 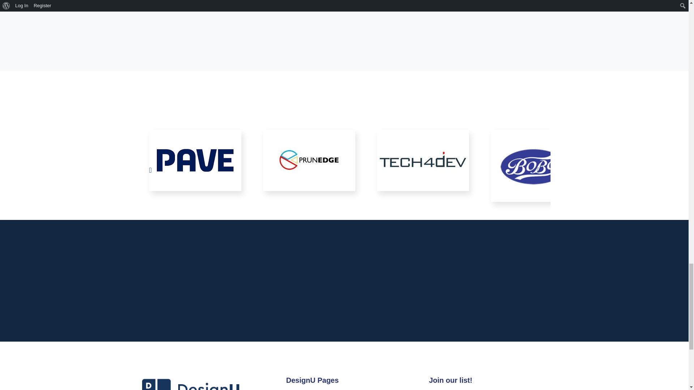 I want to click on Bobo Foods, so click(x=536, y=165).